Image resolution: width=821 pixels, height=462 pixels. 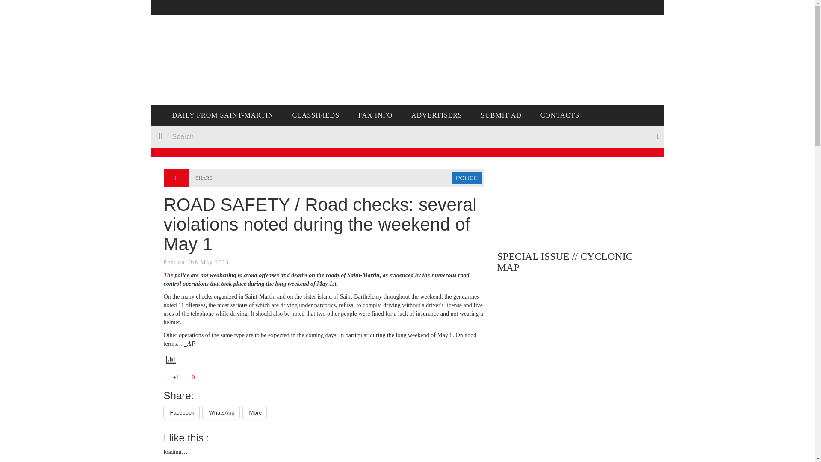 I want to click on DAILY FROM SAINT-MARTIN, so click(x=222, y=115).